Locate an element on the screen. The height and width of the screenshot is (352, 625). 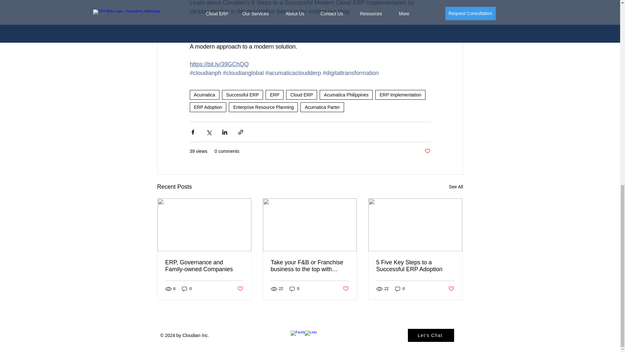
ERP is located at coordinates (275, 95).